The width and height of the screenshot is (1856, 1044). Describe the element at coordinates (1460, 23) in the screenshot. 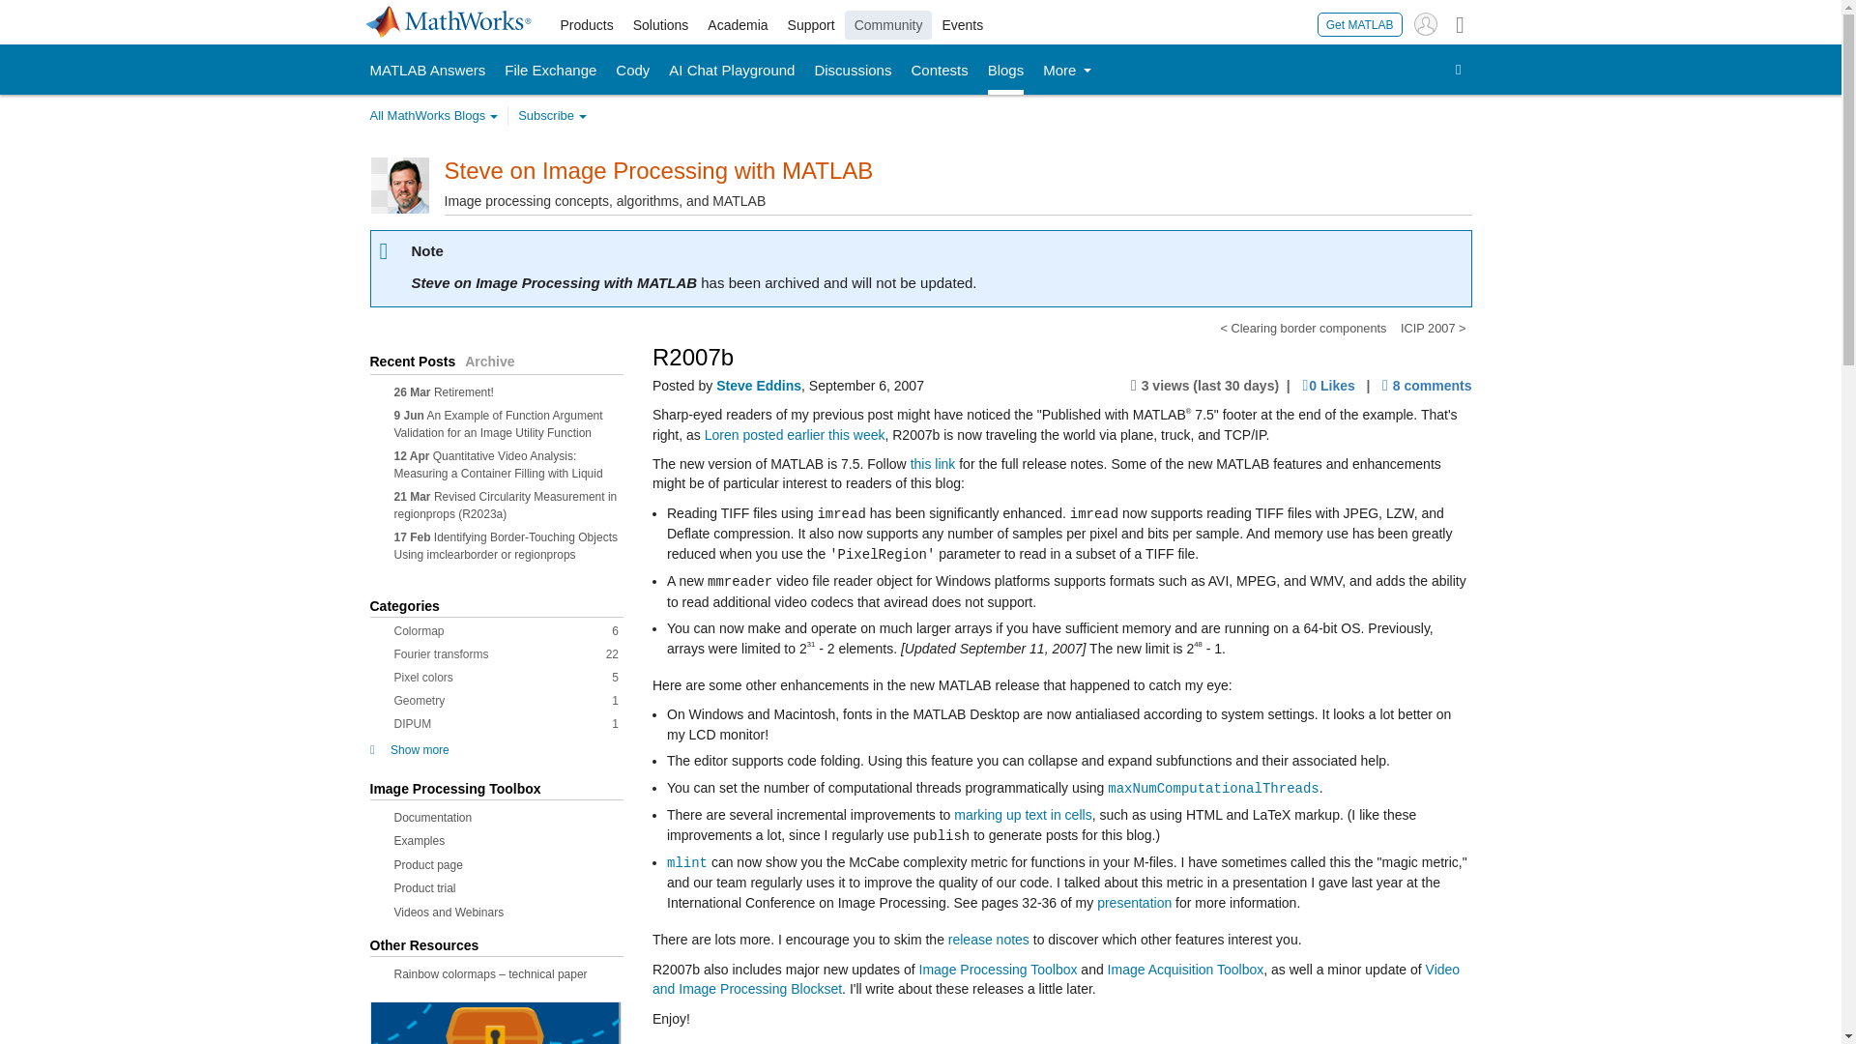

I see `Matrix Menu` at that location.